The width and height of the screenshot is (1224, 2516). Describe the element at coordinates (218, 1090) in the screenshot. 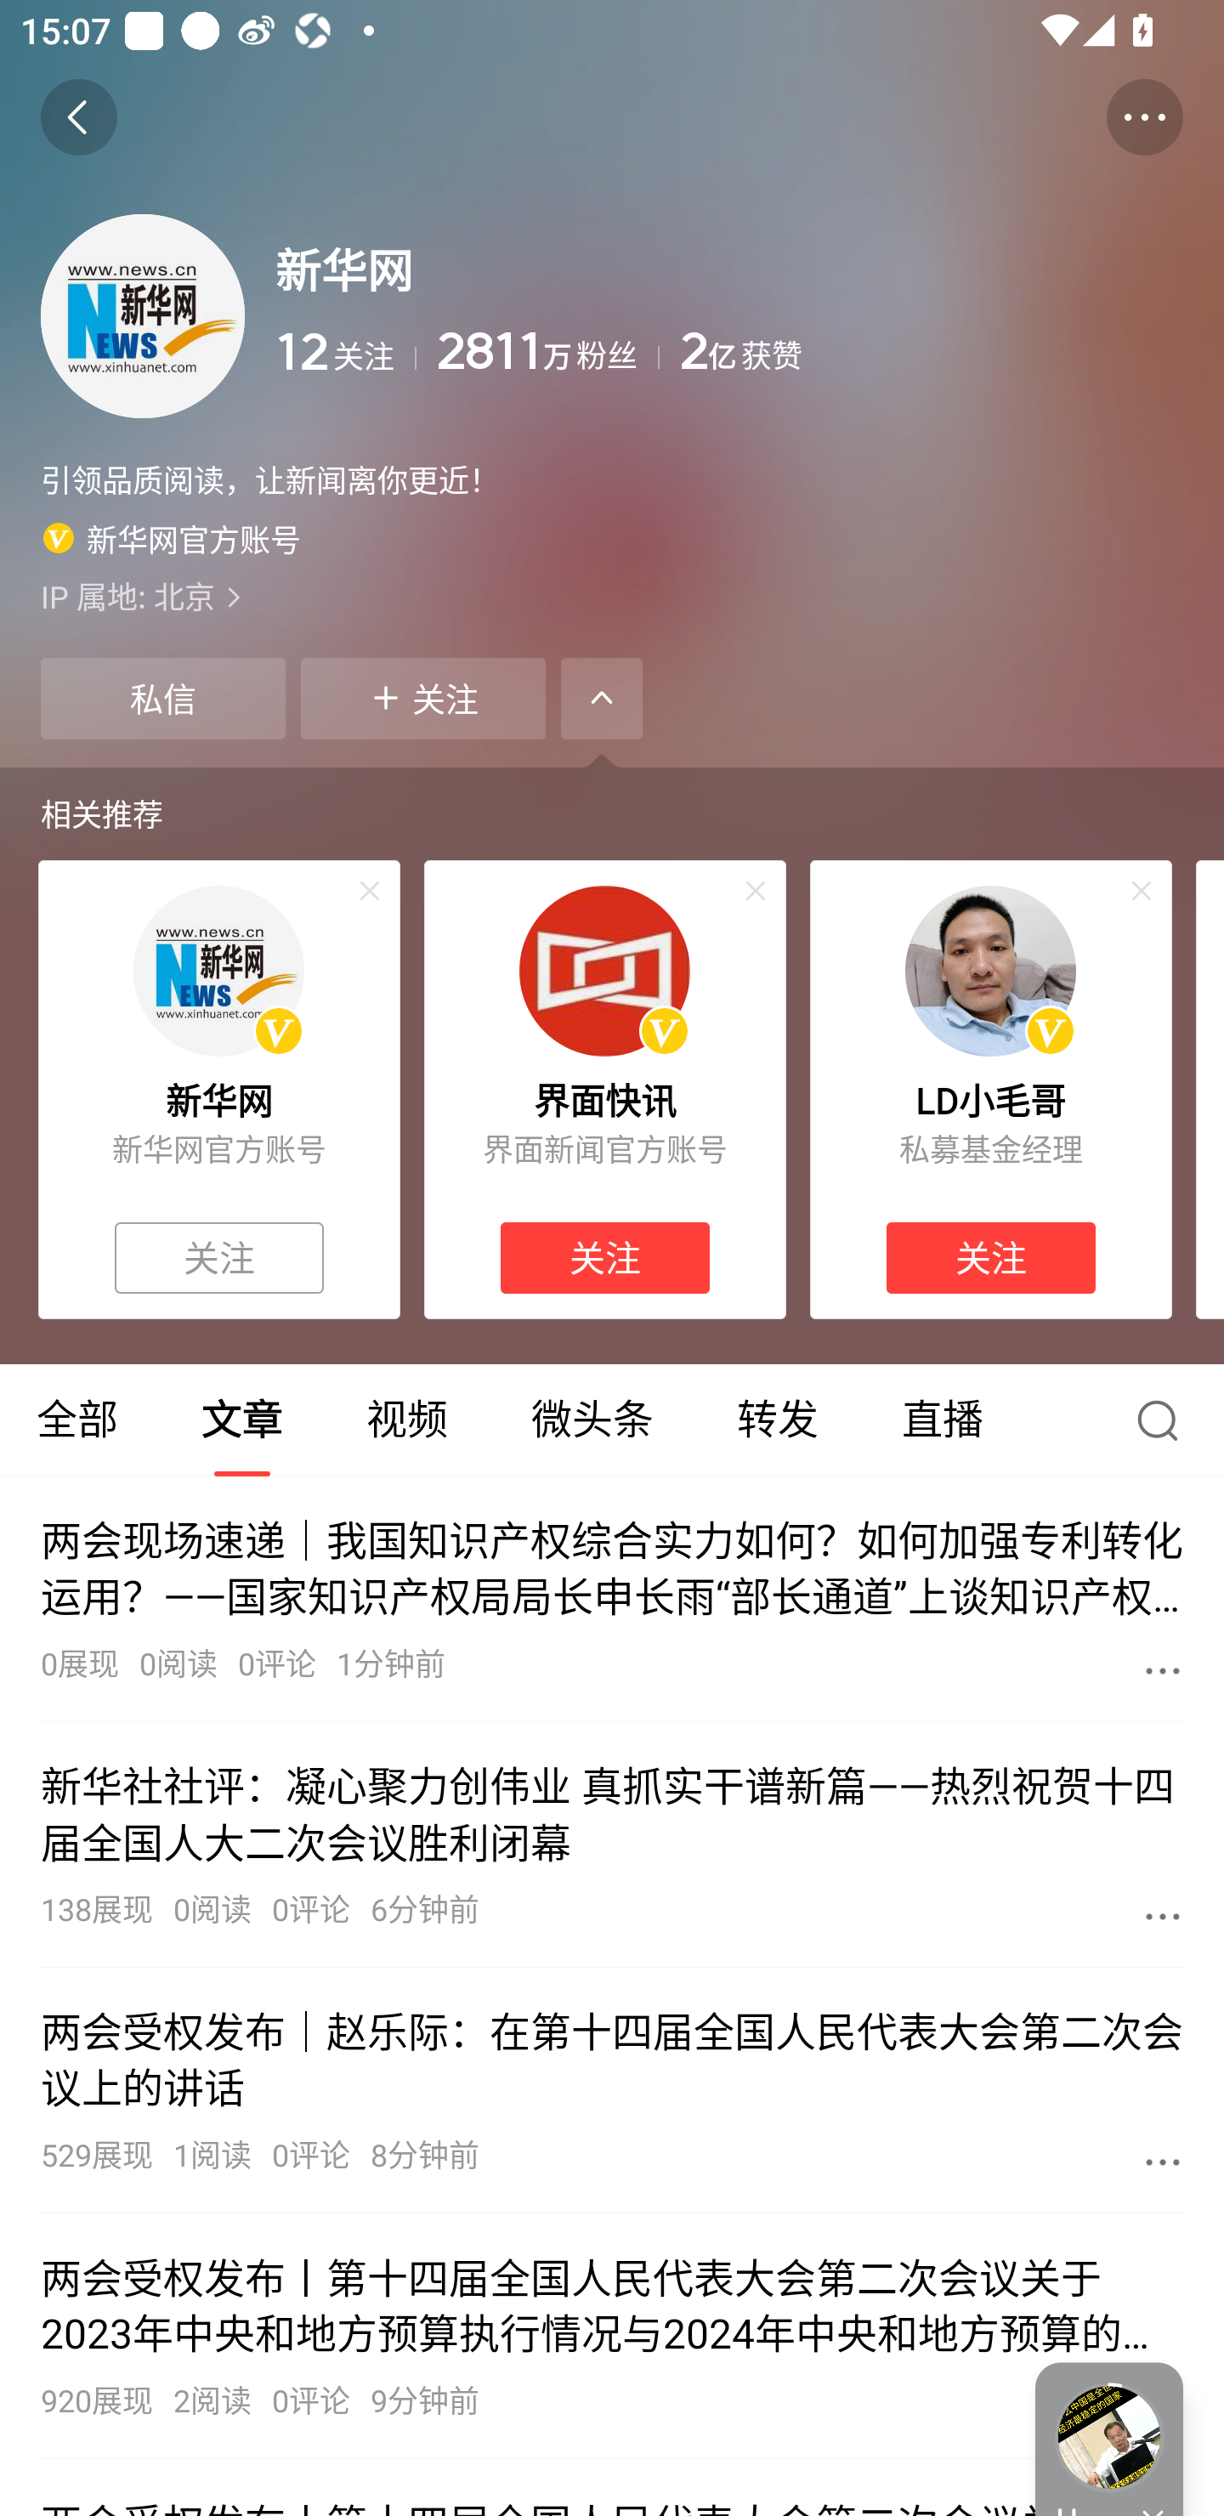

I see `新华网头像 新华网 新华网官方账号 关注 关注 不感兴趣` at that location.